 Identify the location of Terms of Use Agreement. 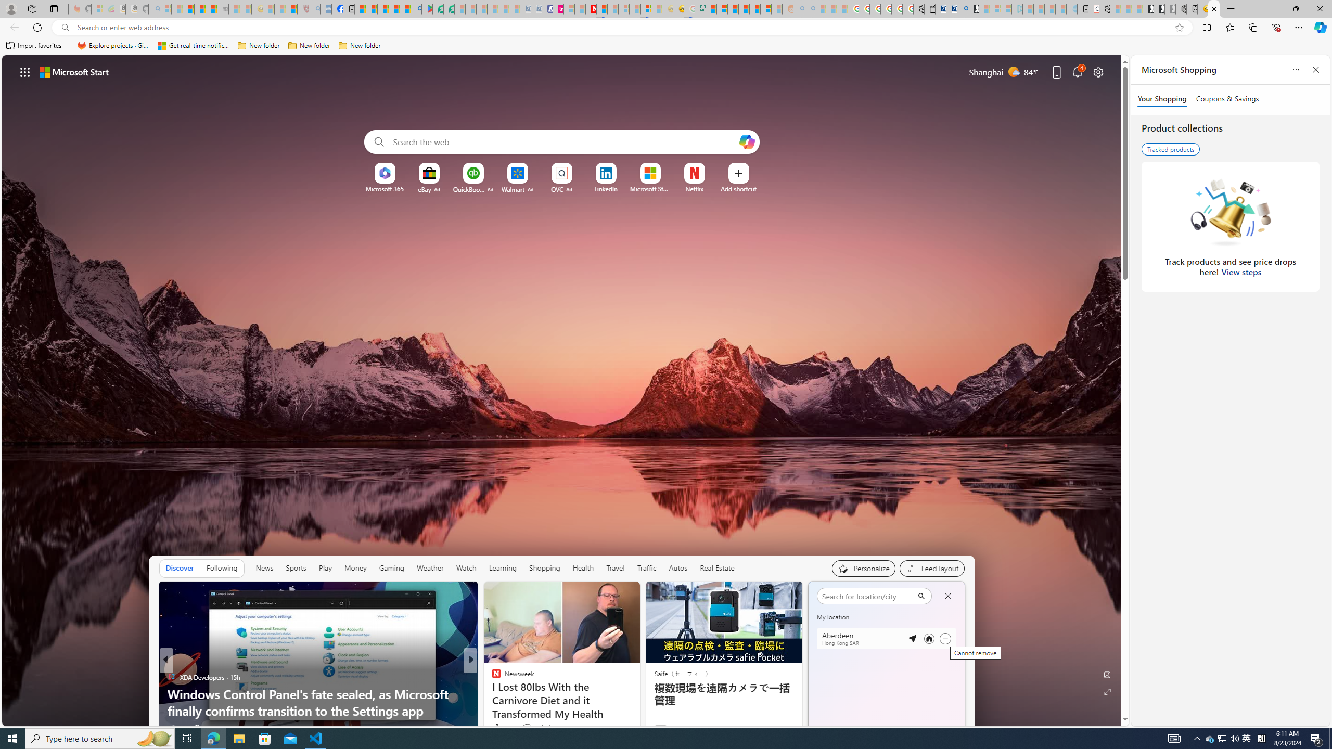
(437, 9).